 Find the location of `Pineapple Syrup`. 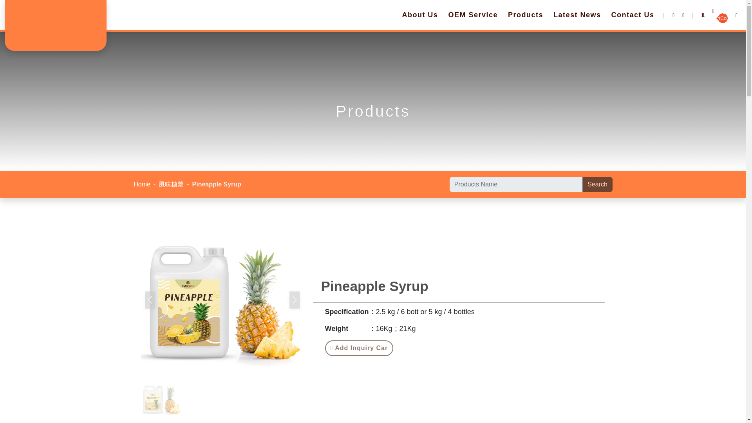

Pineapple Syrup is located at coordinates (161, 399).